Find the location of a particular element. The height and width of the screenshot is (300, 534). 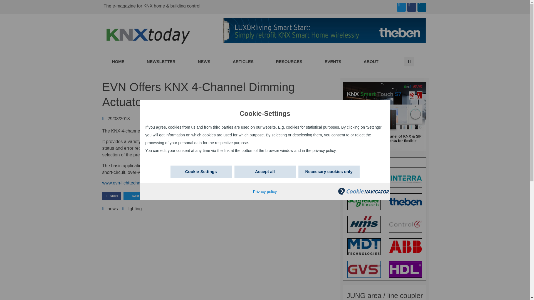

Cookie-Settings is located at coordinates (201, 172).